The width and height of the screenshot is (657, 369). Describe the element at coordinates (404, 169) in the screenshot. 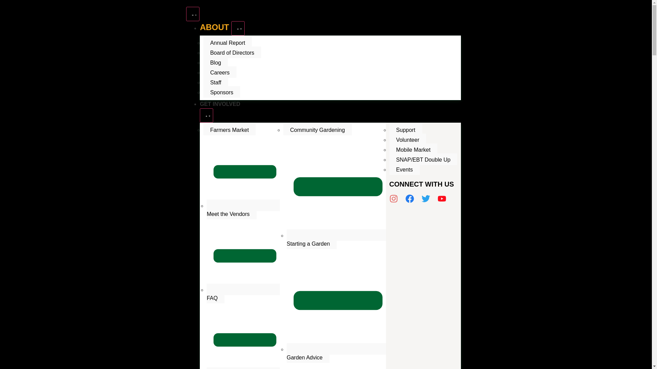

I see `Events` at that location.